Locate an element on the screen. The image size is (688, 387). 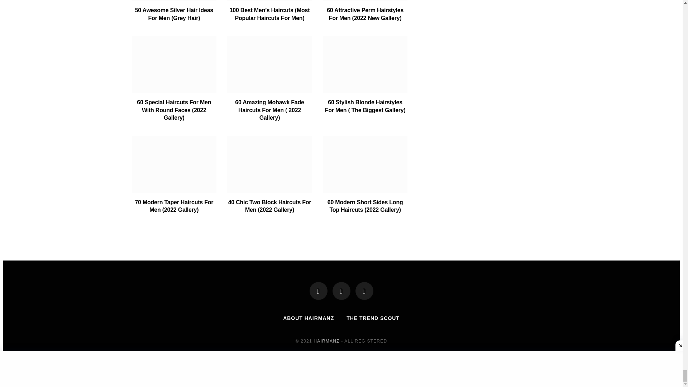
Instagram is located at coordinates (364, 291).